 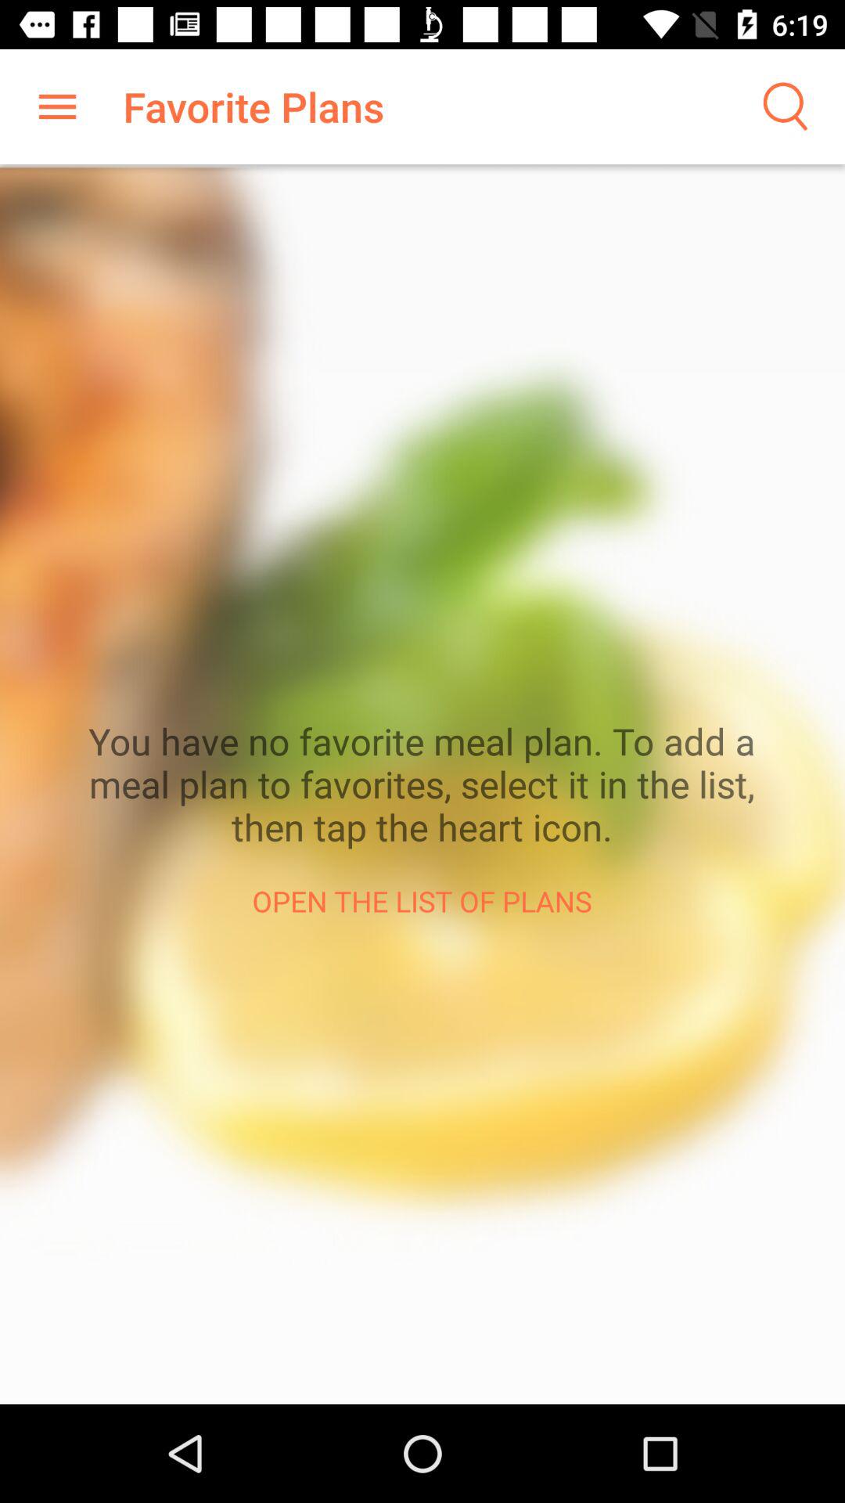 I want to click on look for more, so click(x=782, y=106).